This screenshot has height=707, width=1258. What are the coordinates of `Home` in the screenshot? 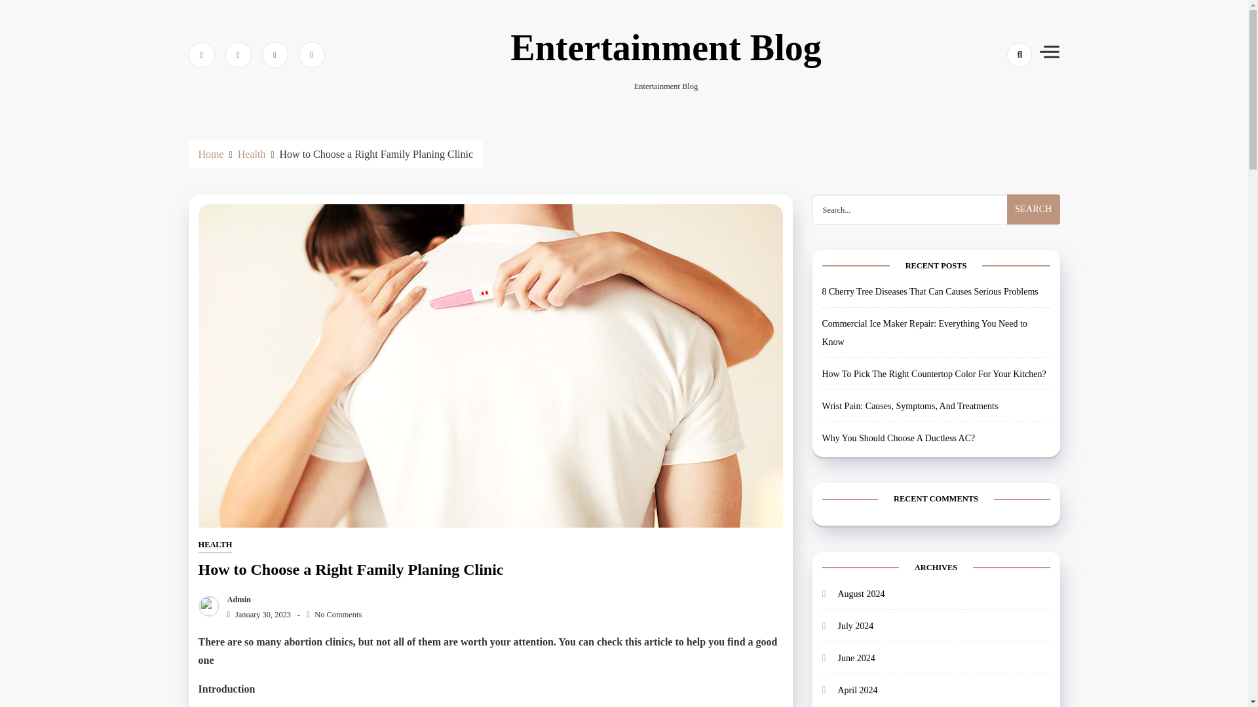 It's located at (210, 154).